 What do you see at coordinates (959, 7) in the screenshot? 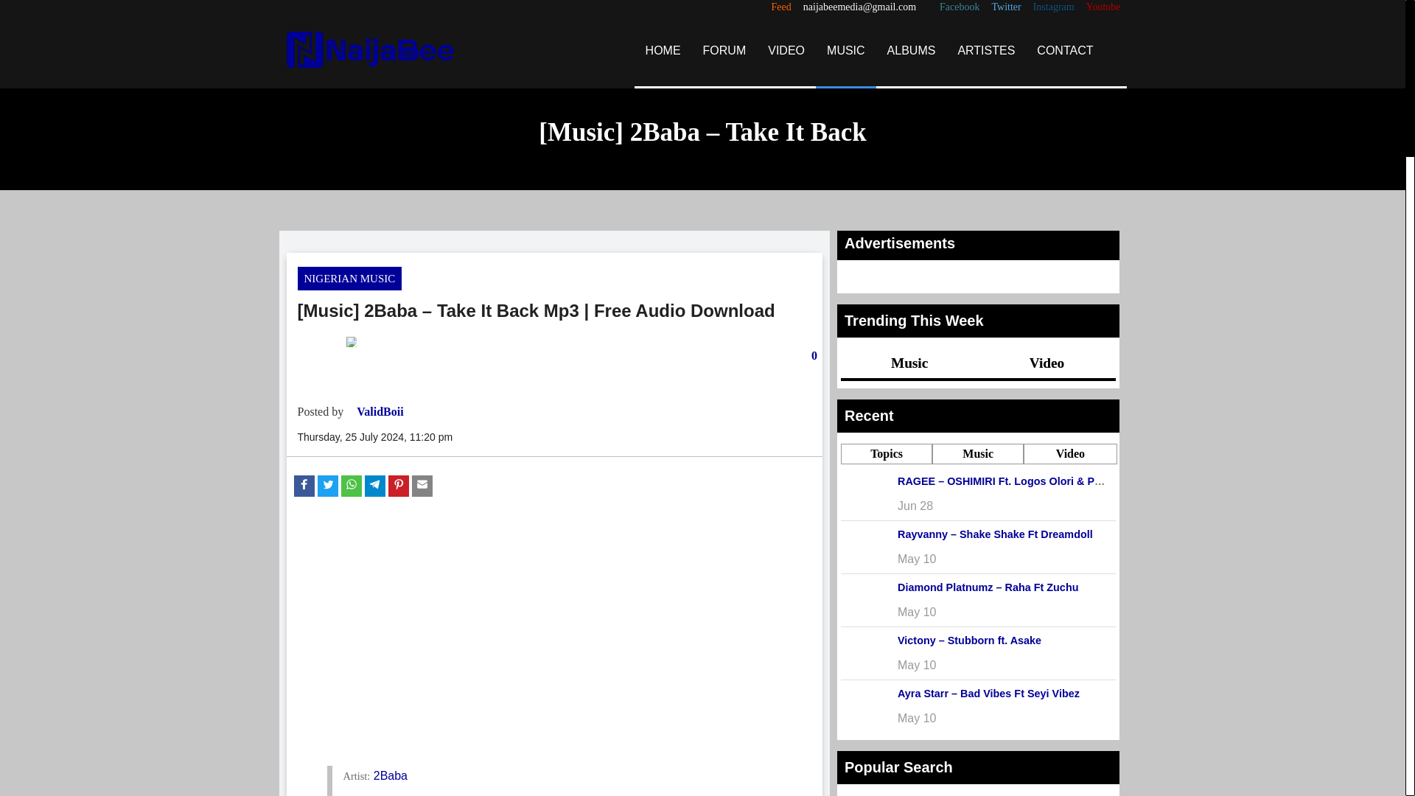
I see `Facebook` at bounding box center [959, 7].